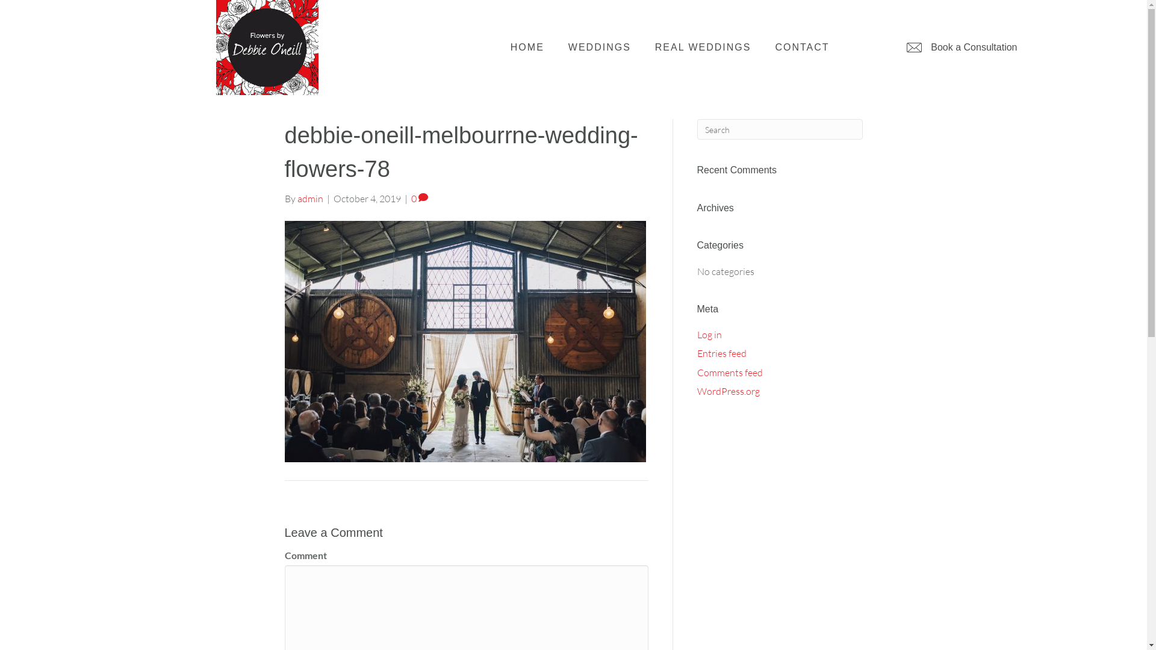 Image resolution: width=1156 pixels, height=650 pixels. What do you see at coordinates (267, 48) in the screenshot?
I see `Debbie O Niell` at bounding box center [267, 48].